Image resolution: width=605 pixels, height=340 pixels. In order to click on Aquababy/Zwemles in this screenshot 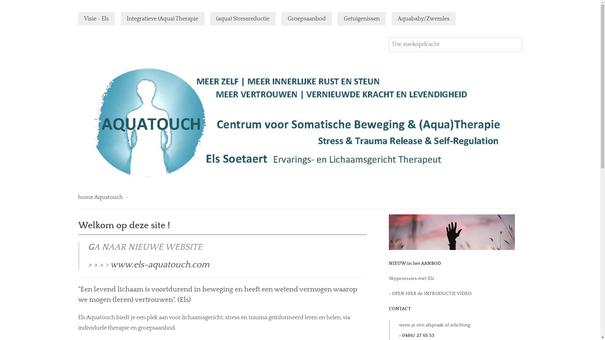, I will do `click(424, 19)`.